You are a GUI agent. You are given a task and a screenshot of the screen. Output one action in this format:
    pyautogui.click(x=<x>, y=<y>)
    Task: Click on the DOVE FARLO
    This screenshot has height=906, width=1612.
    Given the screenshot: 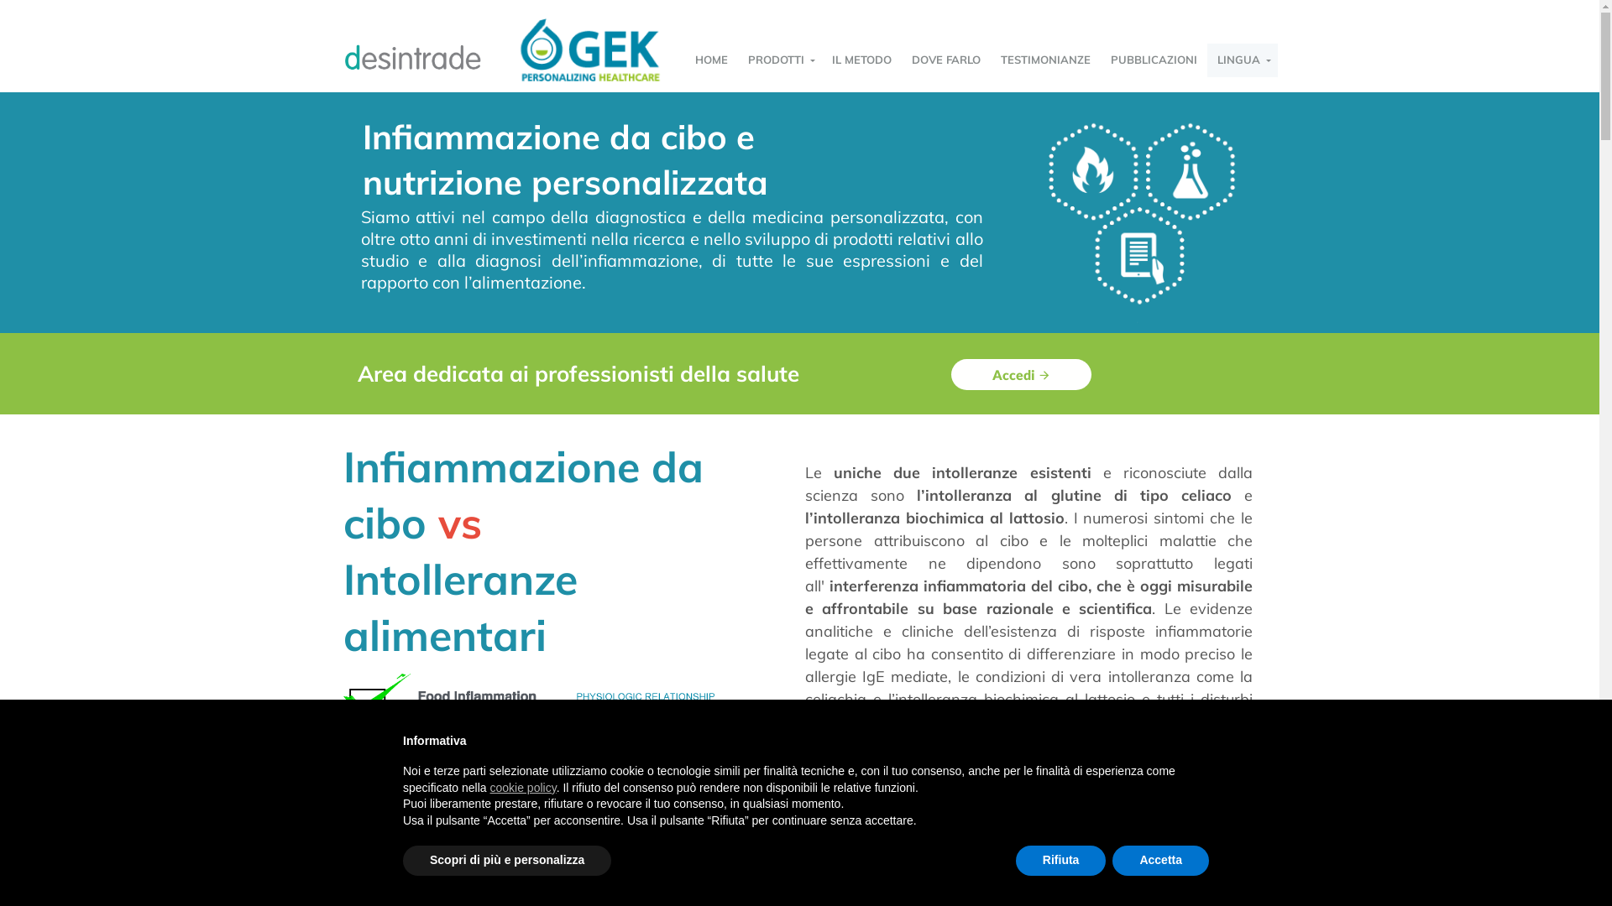 What is the action you would take?
    pyautogui.click(x=946, y=60)
    